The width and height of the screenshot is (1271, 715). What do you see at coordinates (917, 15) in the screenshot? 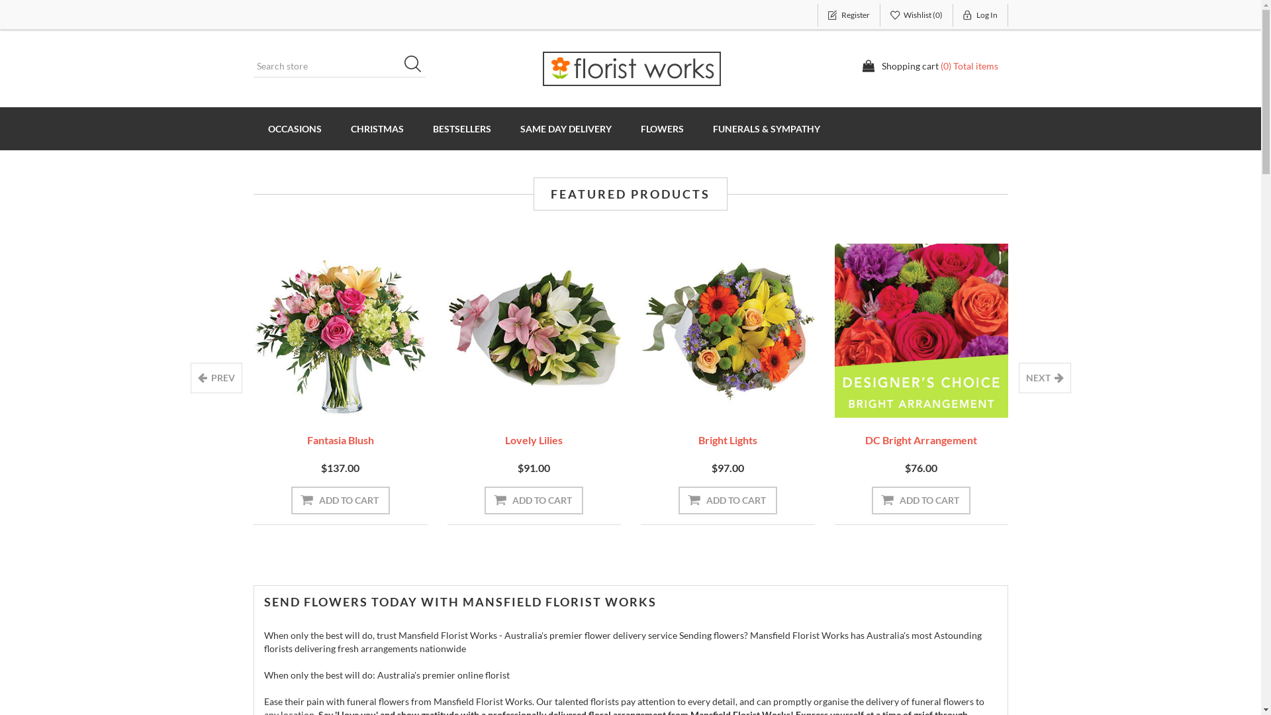
I see `Wishlist (0)` at bounding box center [917, 15].